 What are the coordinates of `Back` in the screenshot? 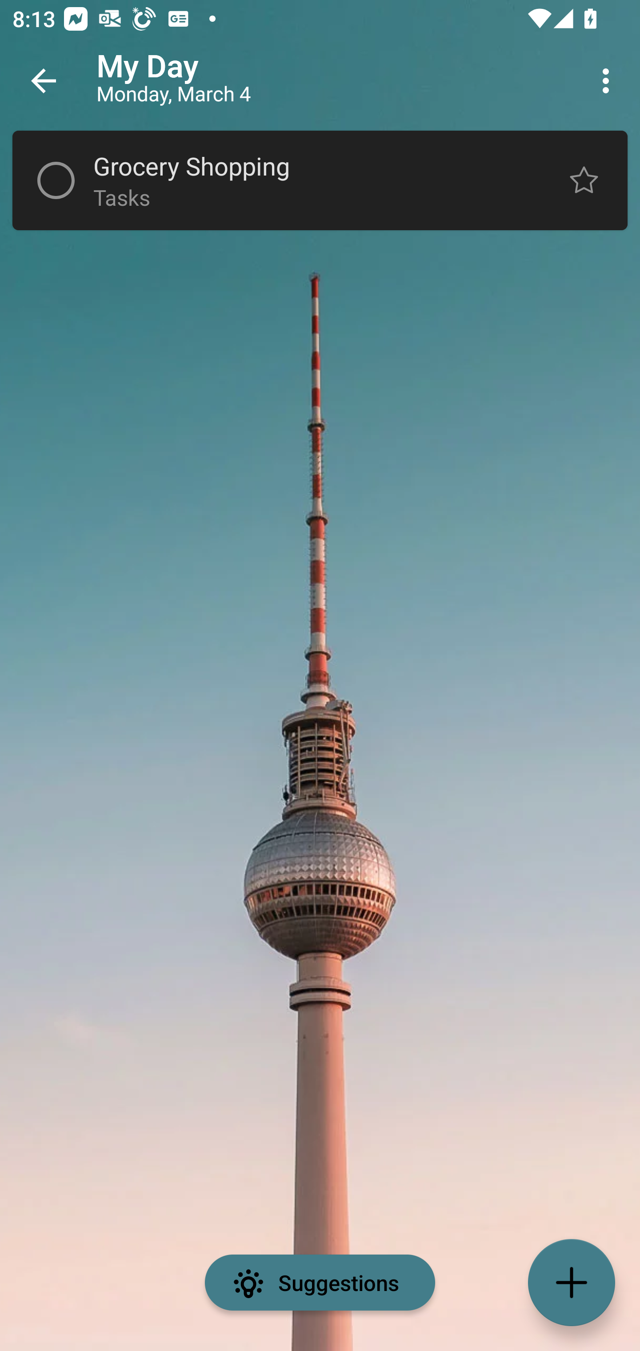 It's located at (44, 81).